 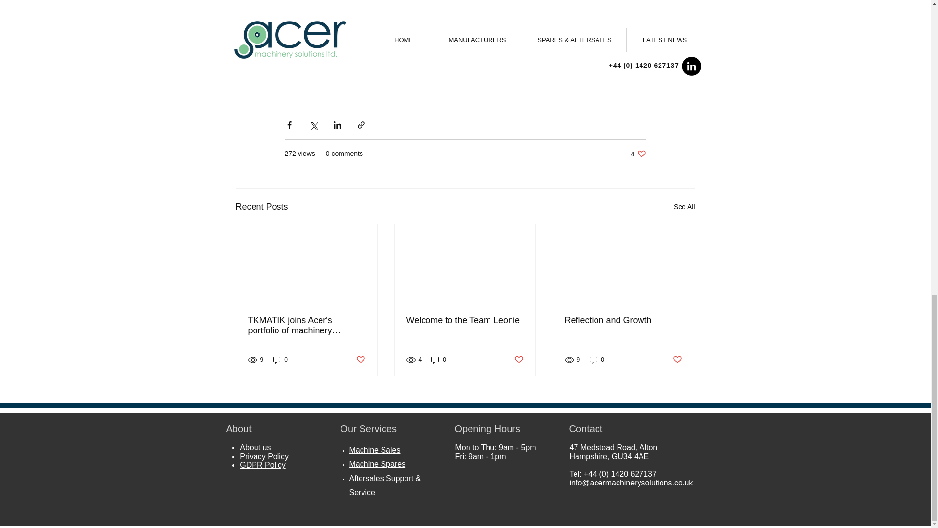 I want to click on TKMATIK joins Acer's portfolio of machinery manufacturers, so click(x=307, y=325).